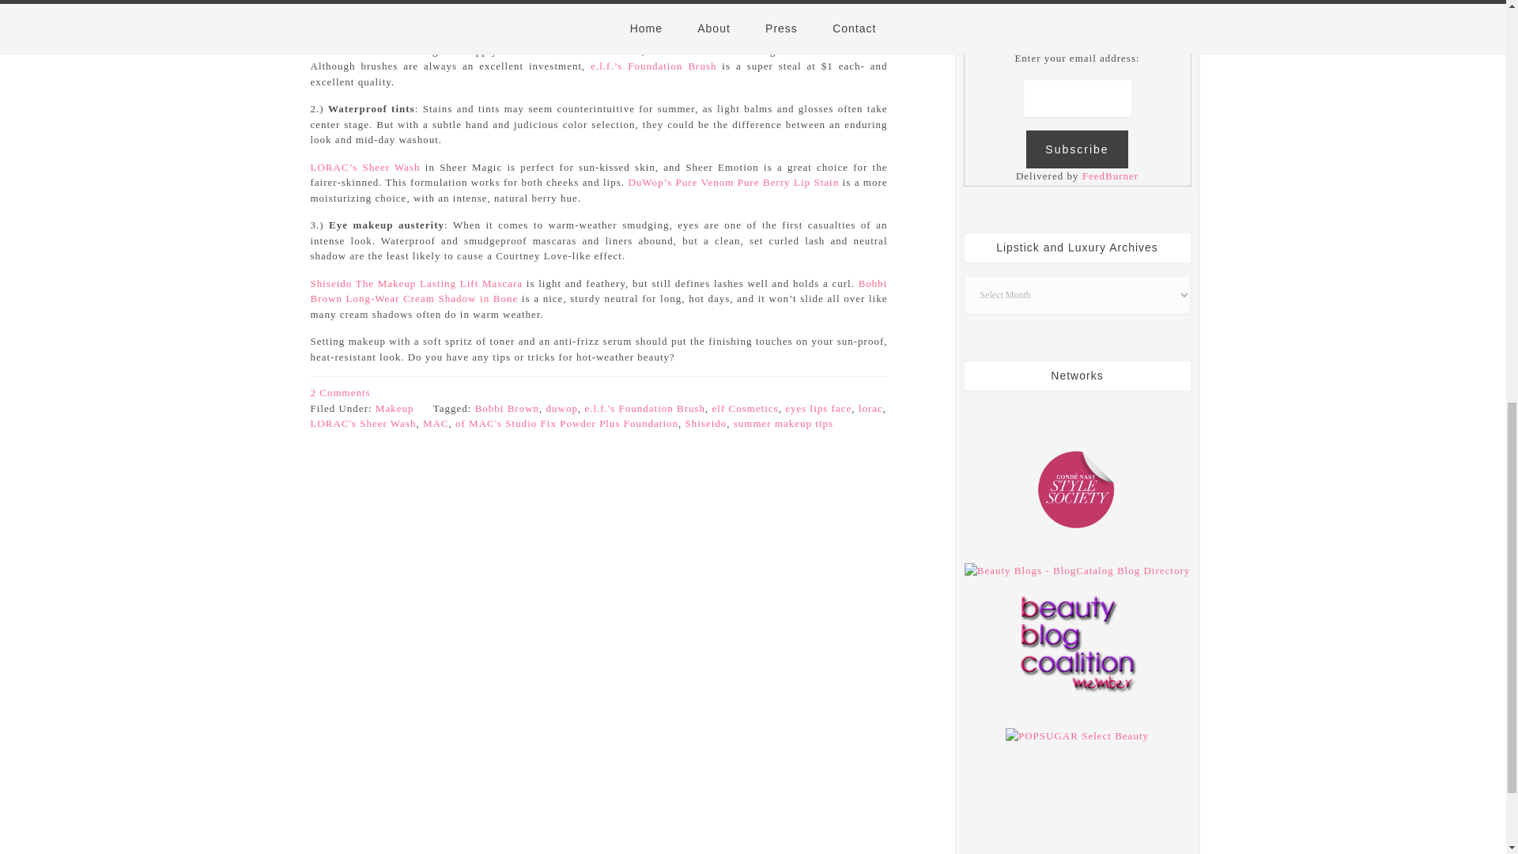 The width and height of the screenshot is (1518, 854). What do you see at coordinates (783, 424) in the screenshot?
I see `summer makeup tips` at bounding box center [783, 424].